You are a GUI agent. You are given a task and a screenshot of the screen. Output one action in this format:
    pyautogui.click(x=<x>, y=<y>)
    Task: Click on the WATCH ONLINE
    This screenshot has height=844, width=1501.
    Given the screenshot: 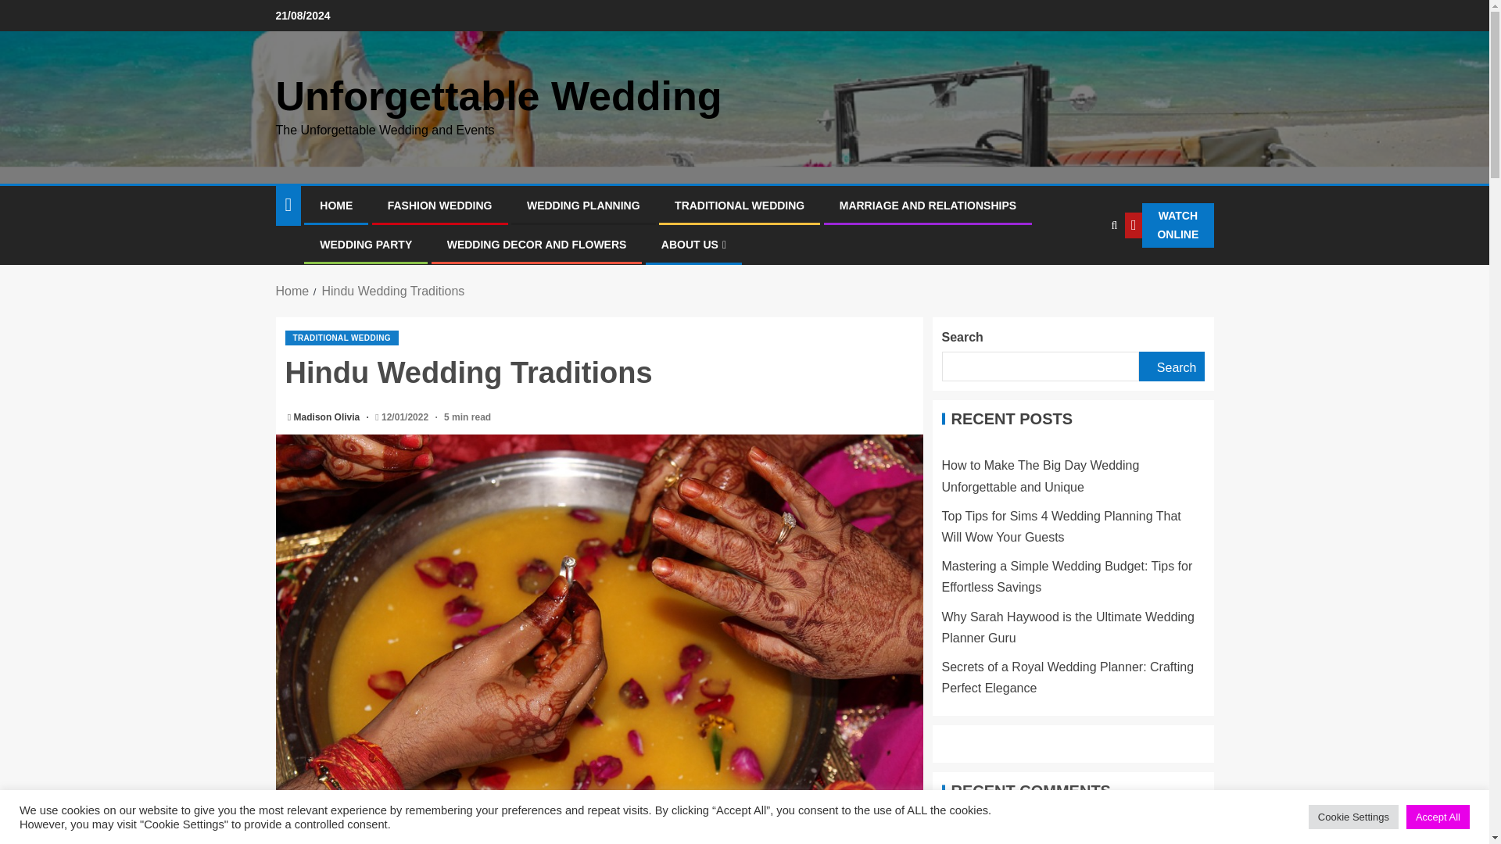 What is the action you would take?
    pyautogui.click(x=1168, y=225)
    